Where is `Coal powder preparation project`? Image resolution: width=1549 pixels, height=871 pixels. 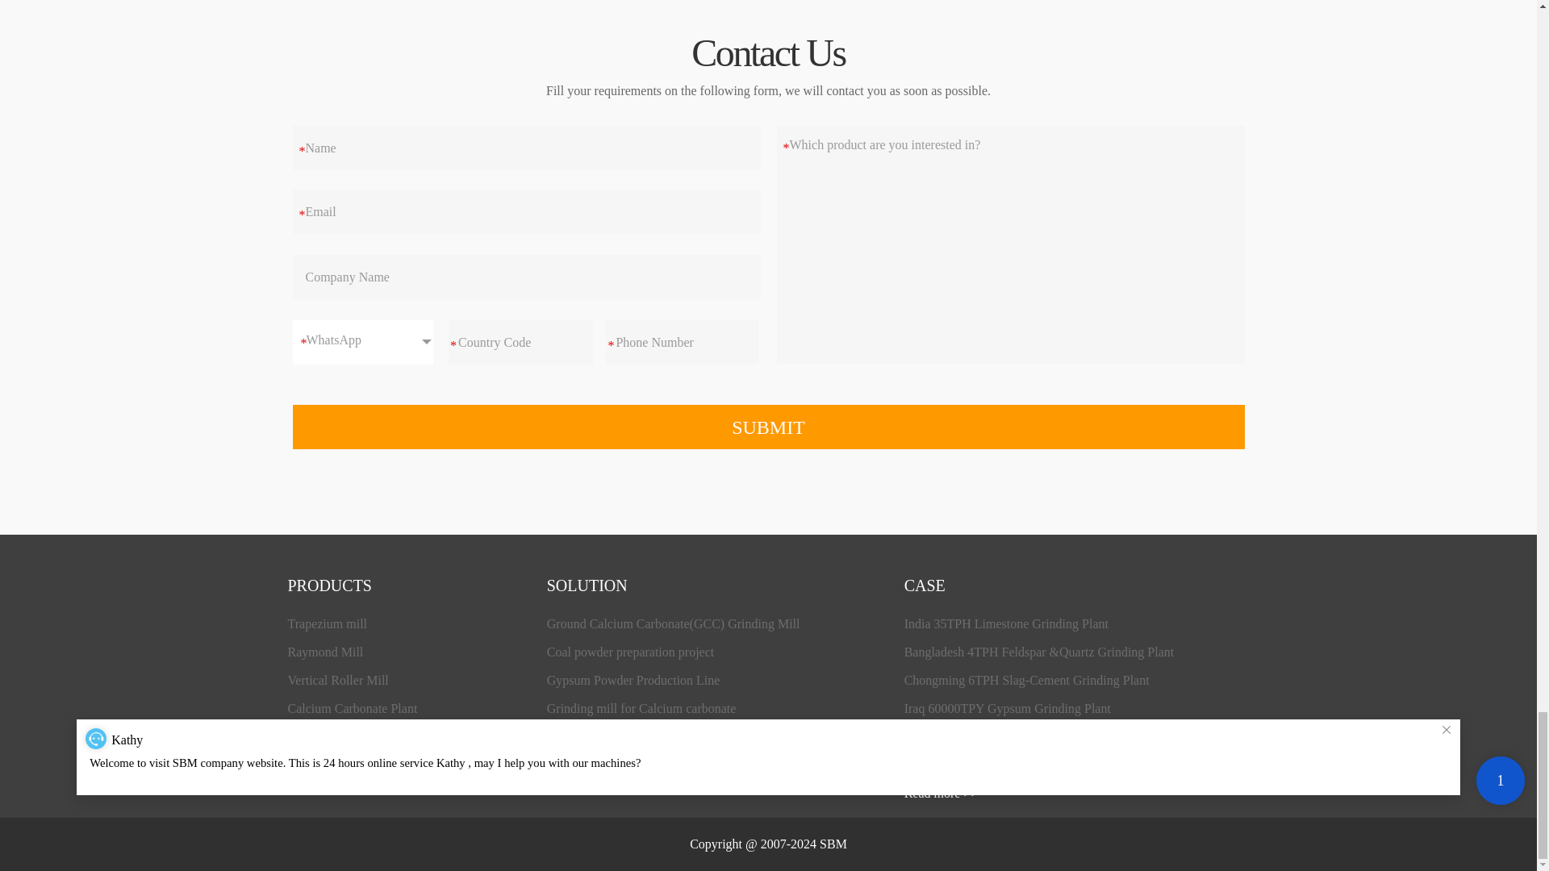
Coal powder preparation project is located at coordinates (630, 652).